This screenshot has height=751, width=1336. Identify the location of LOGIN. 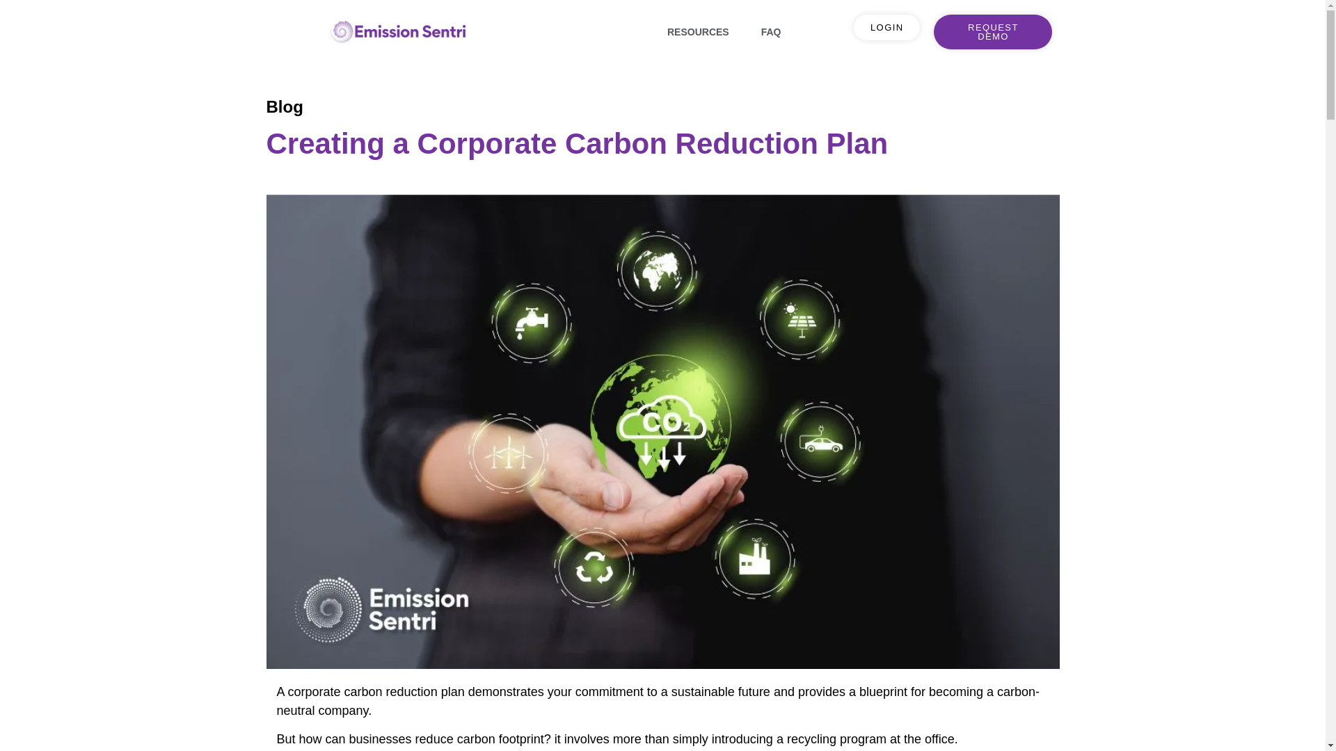
(886, 27).